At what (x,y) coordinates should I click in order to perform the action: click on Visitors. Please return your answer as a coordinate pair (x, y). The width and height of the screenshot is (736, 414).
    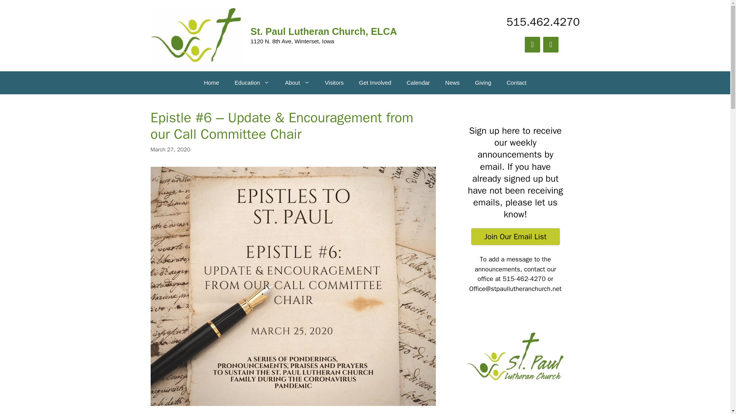
    Looking at the image, I should click on (334, 83).